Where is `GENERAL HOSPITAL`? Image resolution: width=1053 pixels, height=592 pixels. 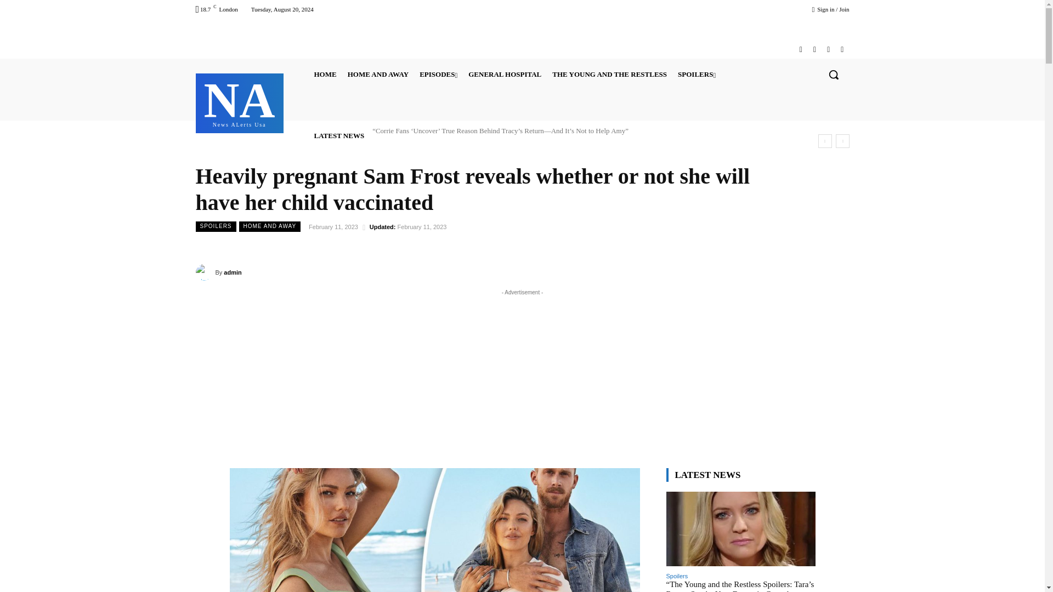
GENERAL HOSPITAL is located at coordinates (505, 75).